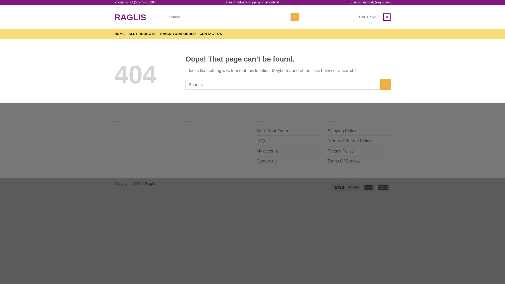  Describe the element at coordinates (119, 34) in the screenshot. I see `HOME` at that location.